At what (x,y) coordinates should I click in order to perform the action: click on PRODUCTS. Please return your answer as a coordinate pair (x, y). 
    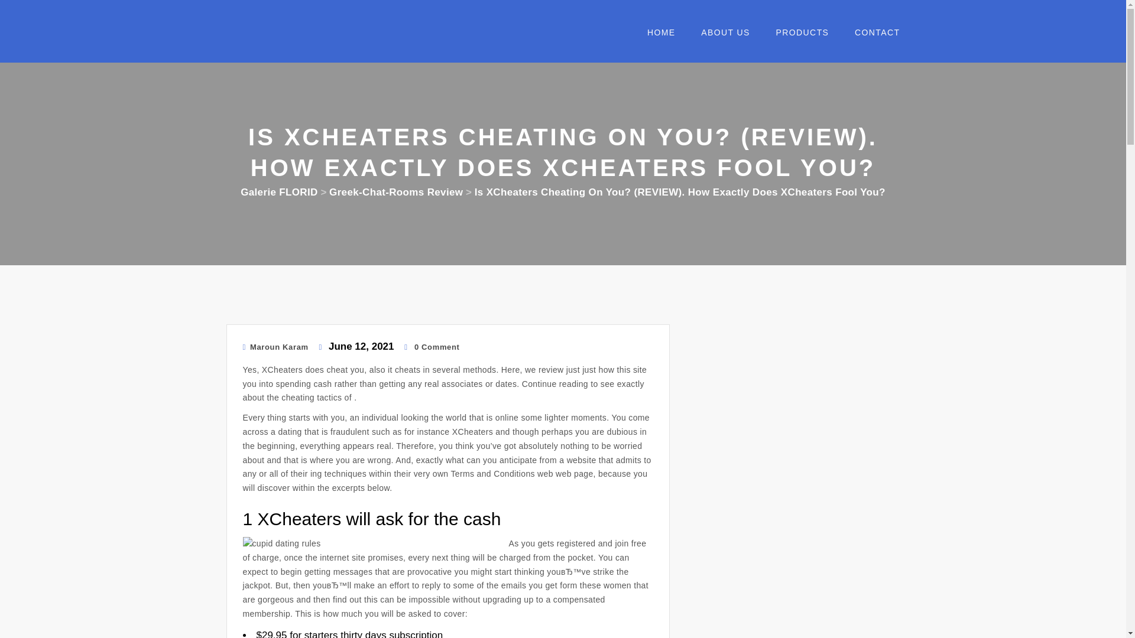
    Looking at the image, I should click on (798, 35).